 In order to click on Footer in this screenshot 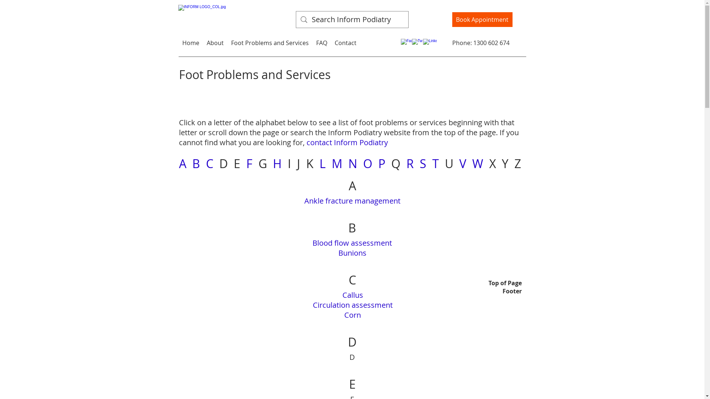, I will do `click(505, 291)`.